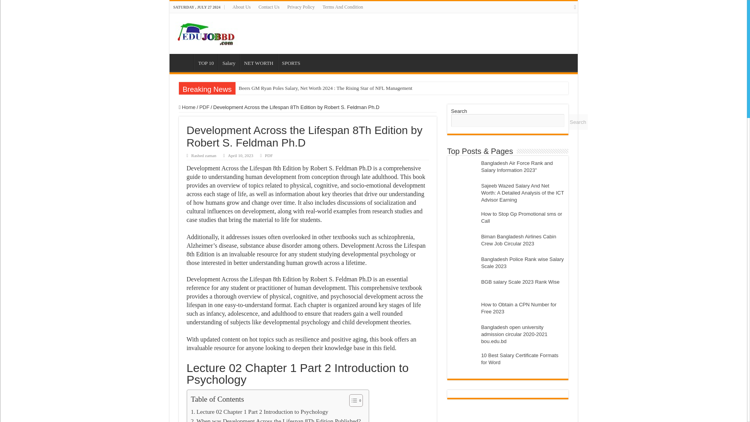 Image resolution: width=750 pixels, height=422 pixels. I want to click on Edu Job Bd, so click(212, 32).